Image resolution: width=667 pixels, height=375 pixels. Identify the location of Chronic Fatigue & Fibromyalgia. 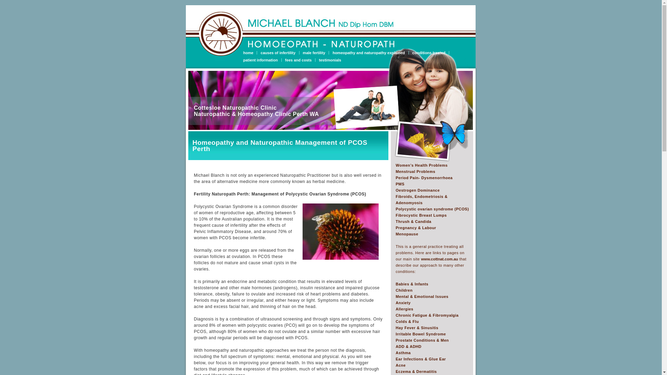
(427, 315).